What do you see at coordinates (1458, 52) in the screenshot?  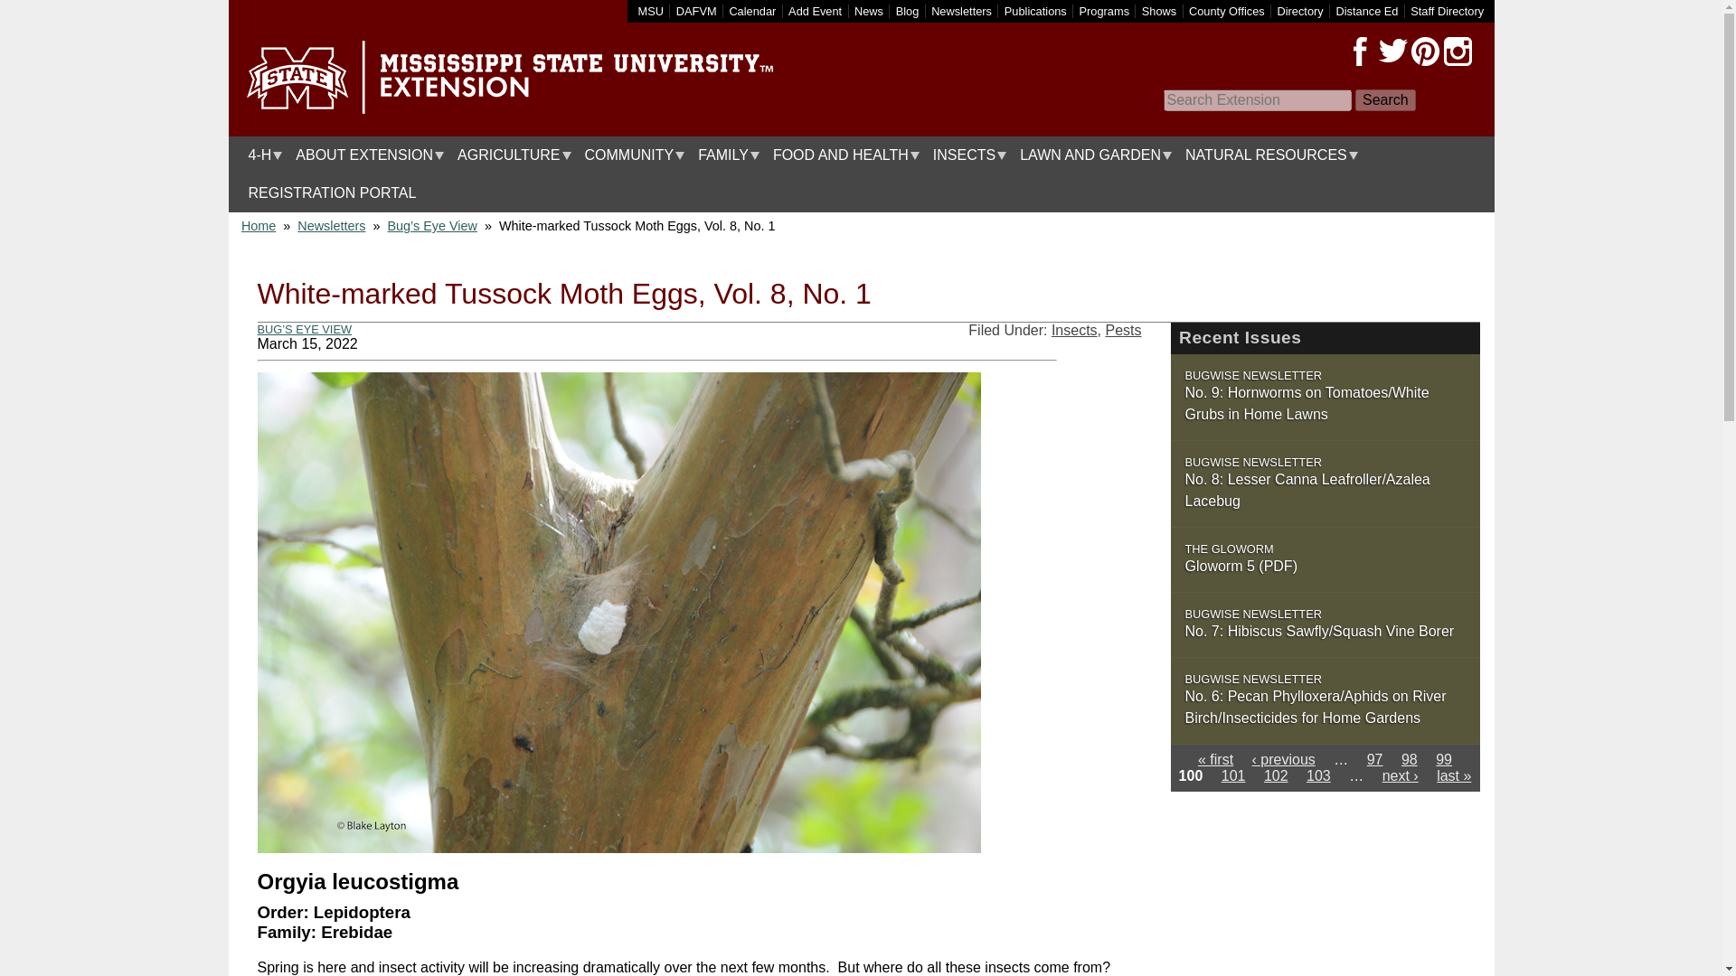 I see `Instagram` at bounding box center [1458, 52].